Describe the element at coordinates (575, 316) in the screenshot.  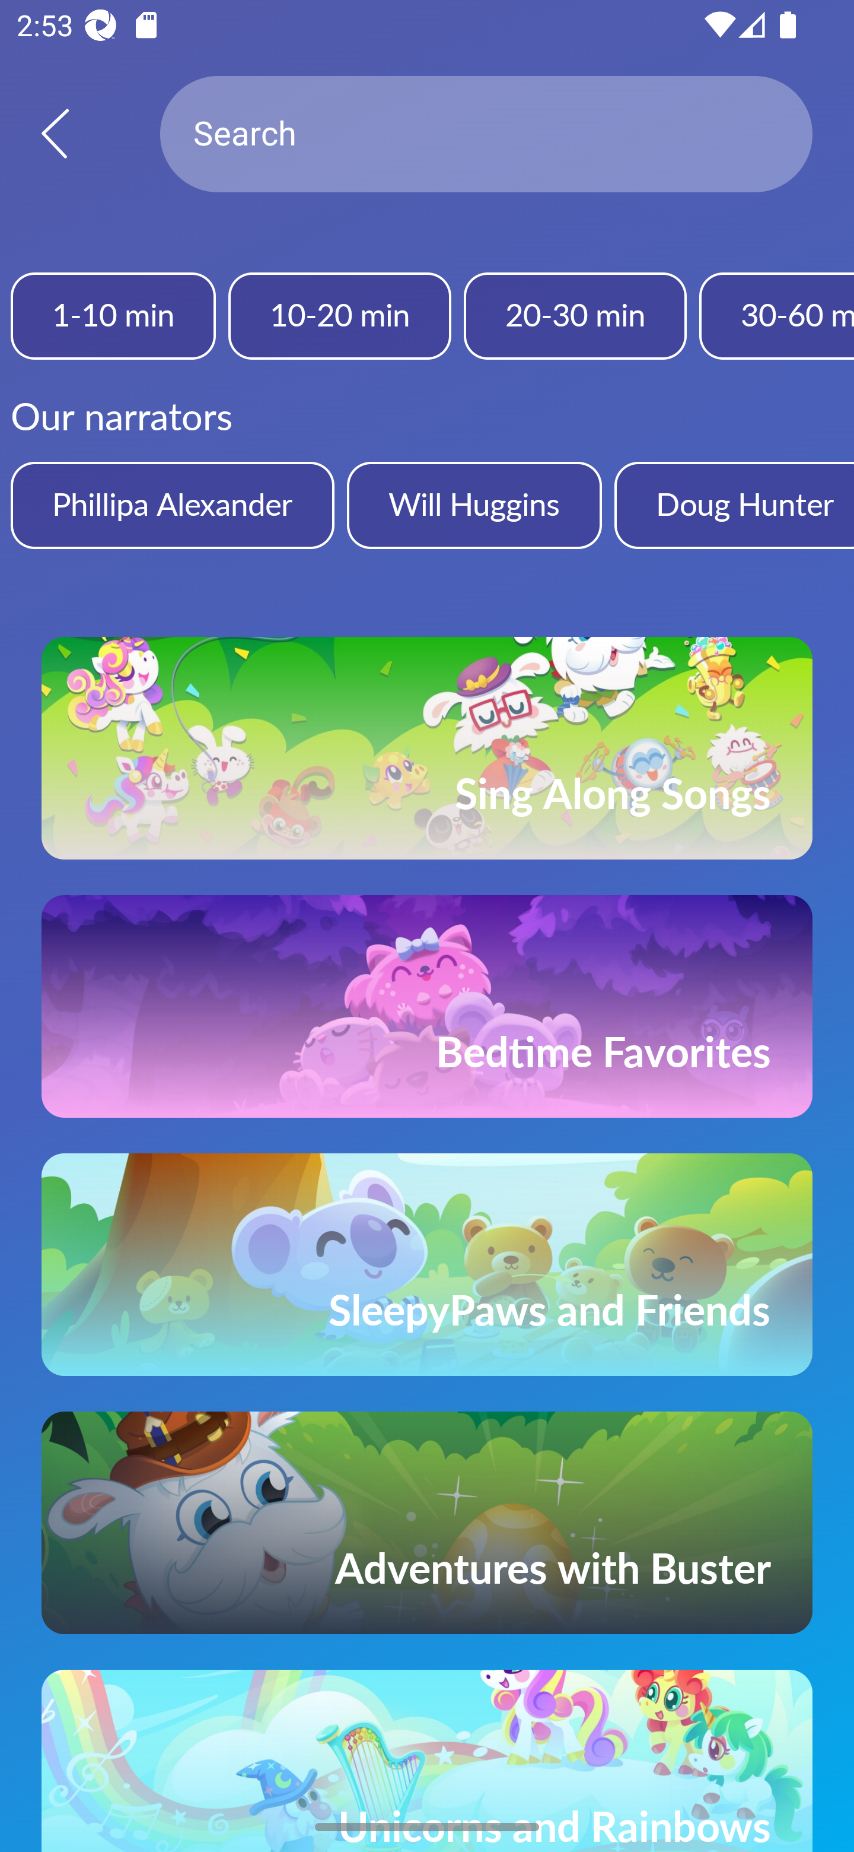
I see `20-30 min` at that location.